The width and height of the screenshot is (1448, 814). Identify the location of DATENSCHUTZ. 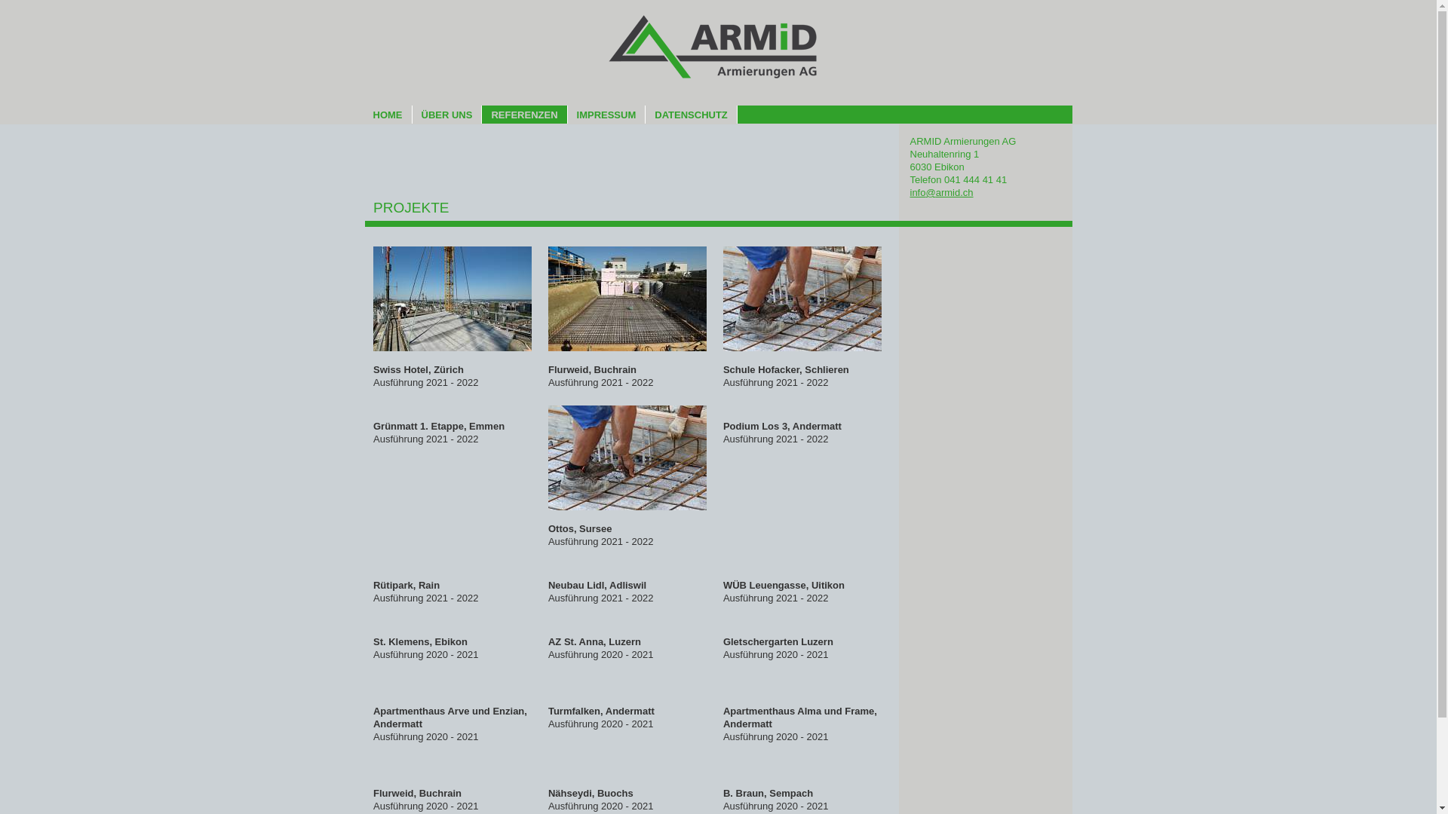
(692, 115).